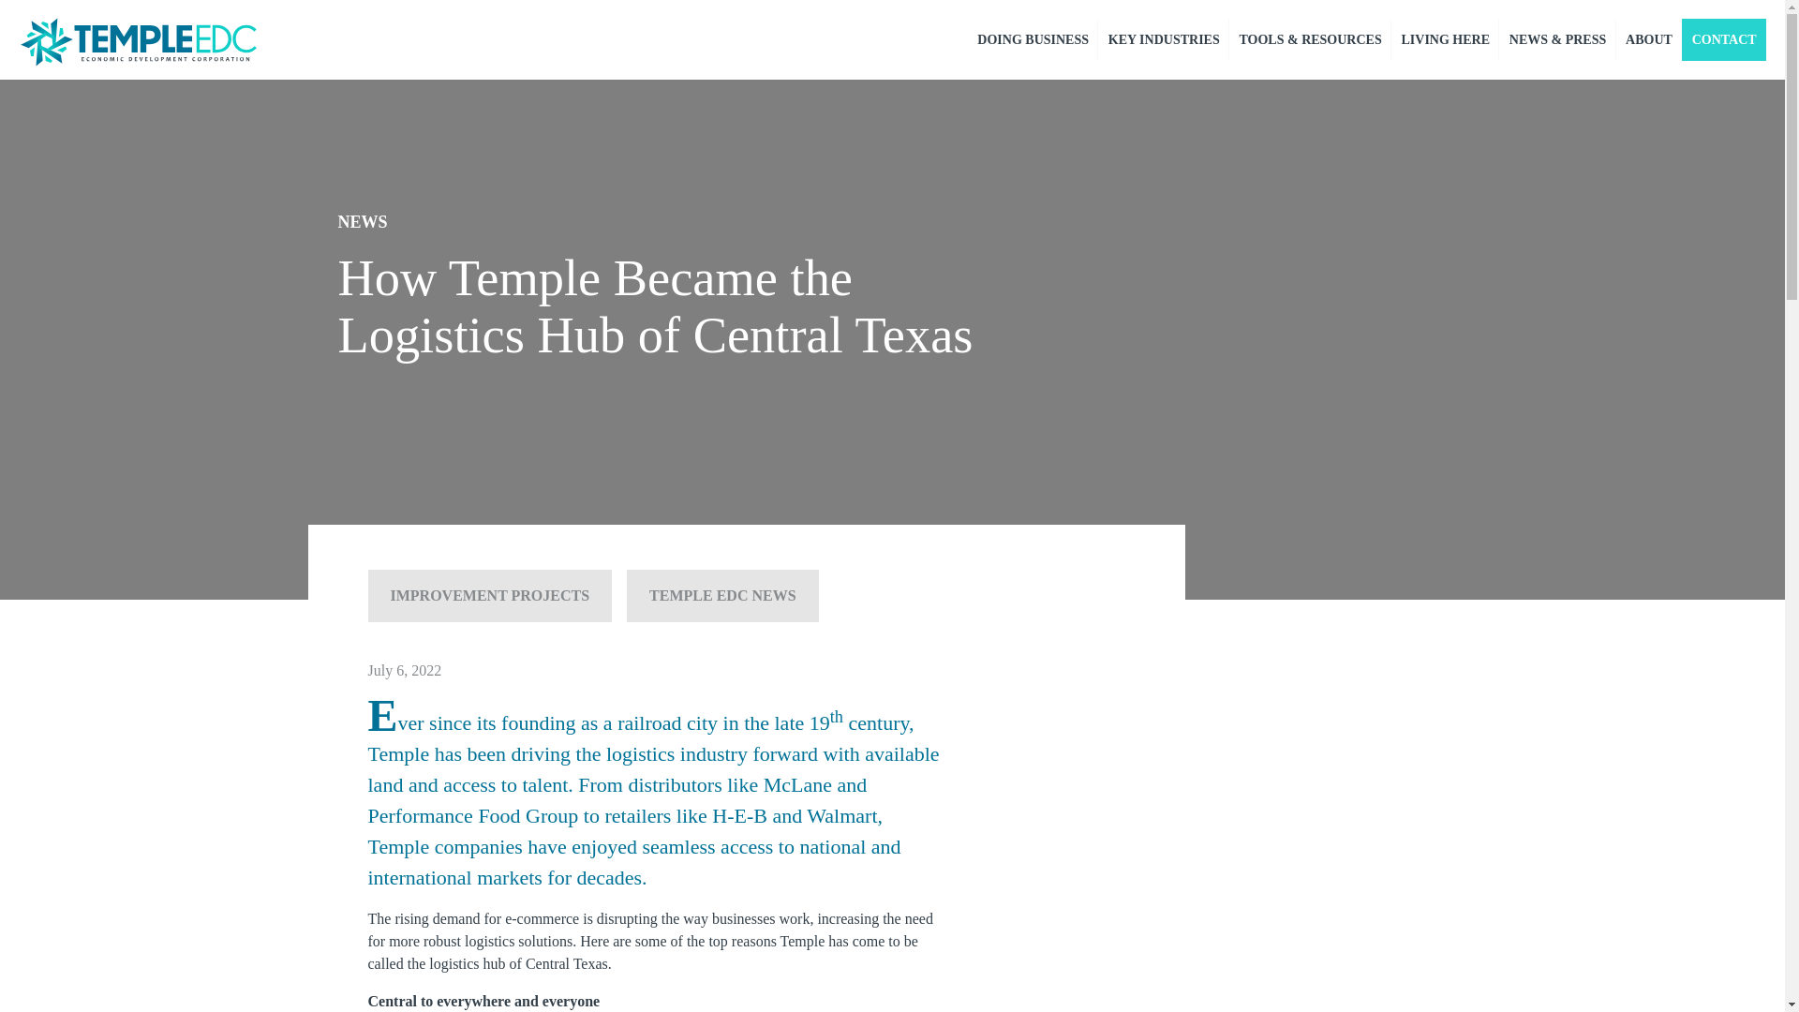  What do you see at coordinates (1724, 39) in the screenshot?
I see `CONTACT` at bounding box center [1724, 39].